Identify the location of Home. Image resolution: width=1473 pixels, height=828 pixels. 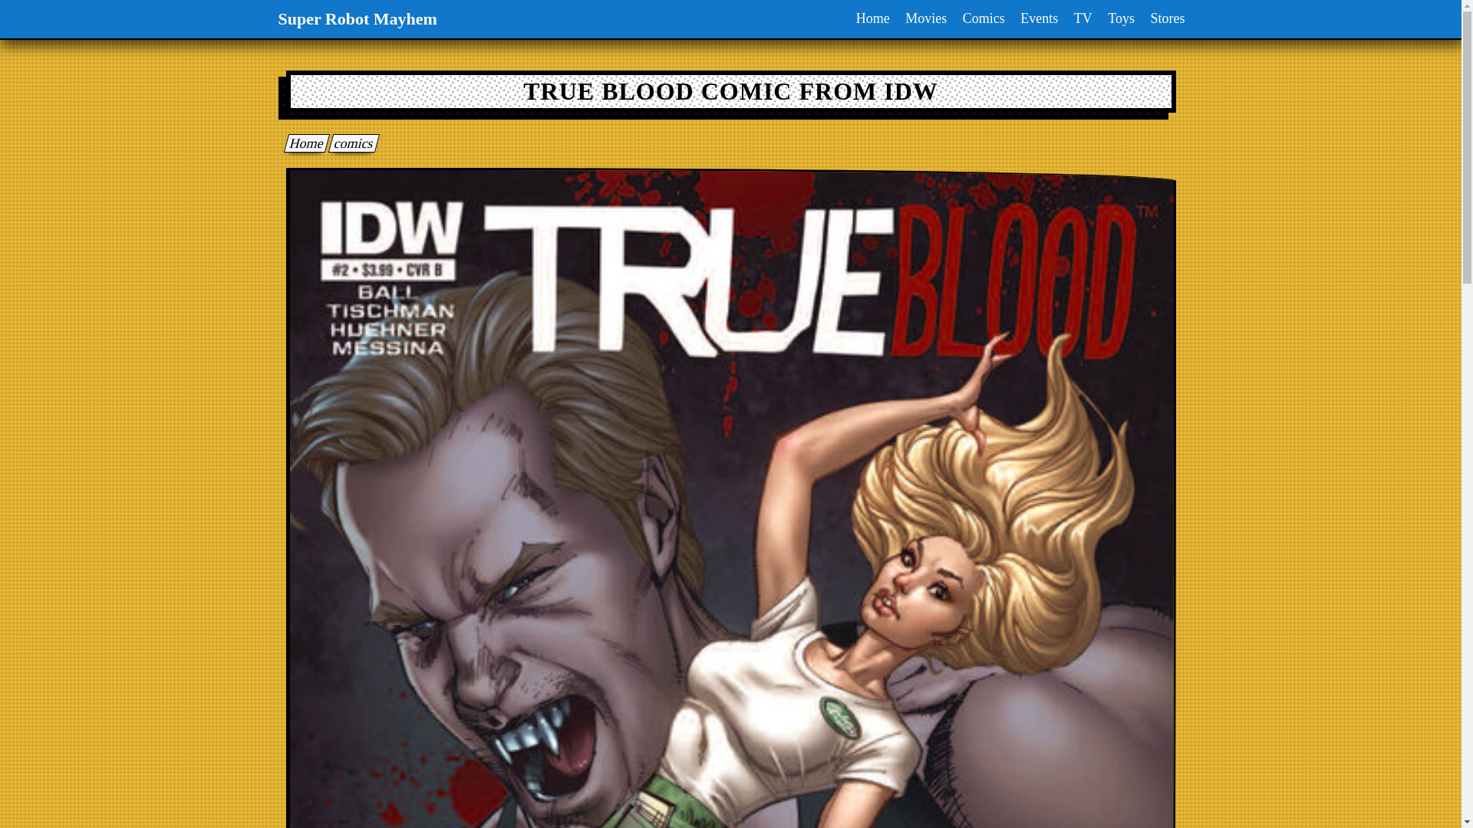
(872, 18).